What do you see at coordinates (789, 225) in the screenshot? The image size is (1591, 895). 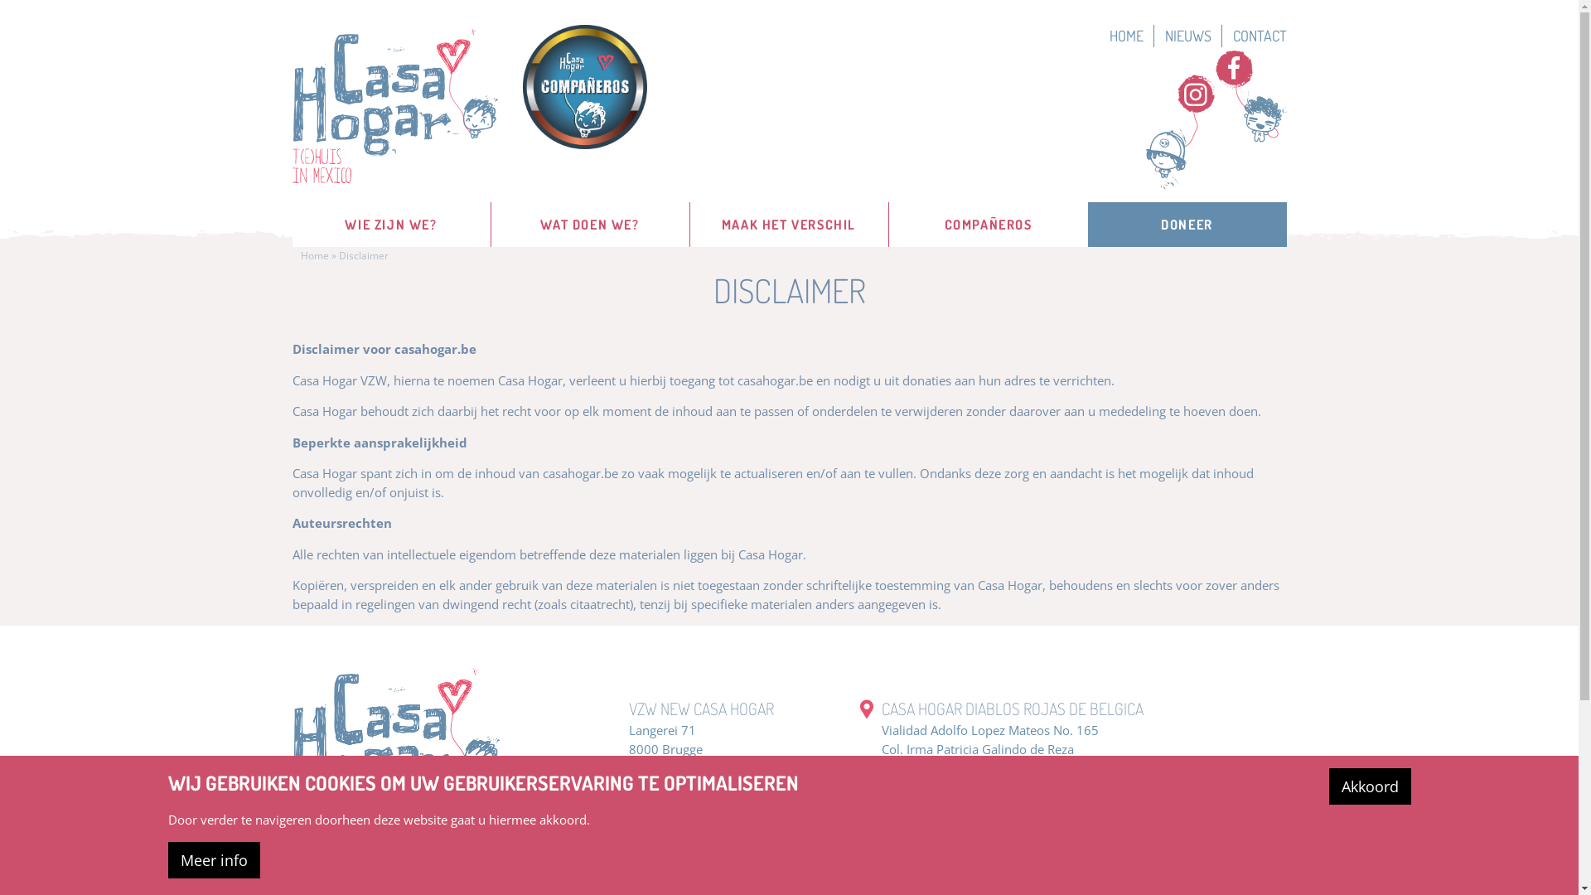 I see `MAAK HET VERSCHIL` at bounding box center [789, 225].